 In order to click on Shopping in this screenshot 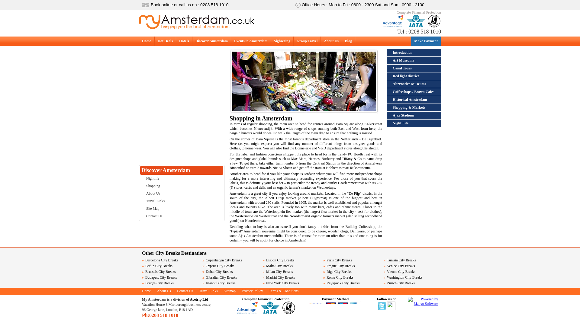, I will do `click(182, 186)`.